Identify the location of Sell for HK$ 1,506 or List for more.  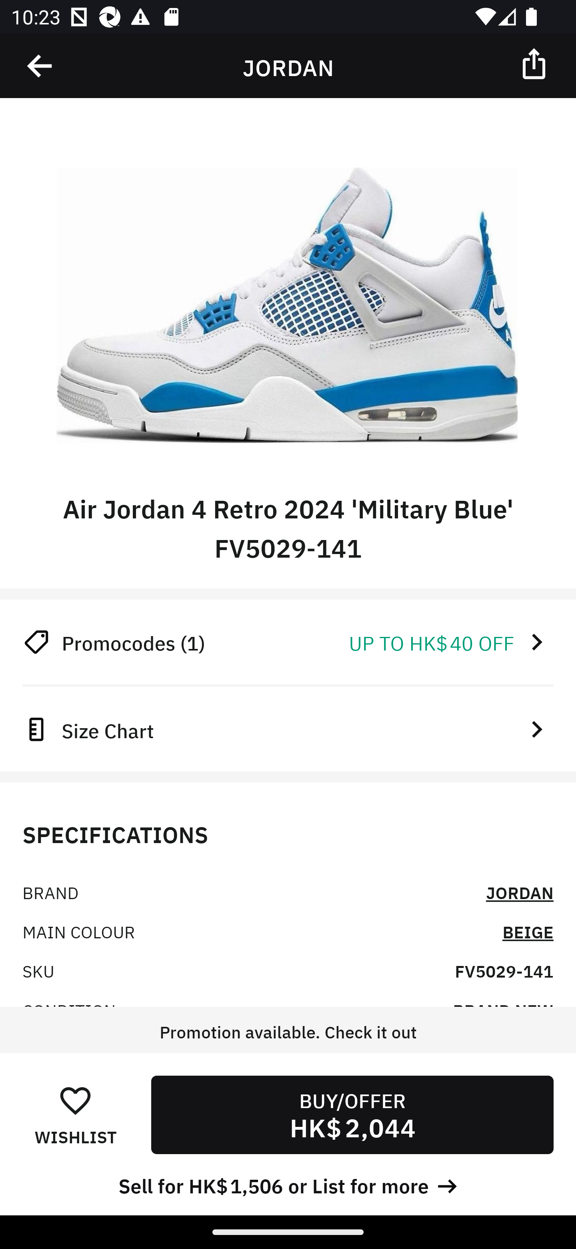
(288, 1184).